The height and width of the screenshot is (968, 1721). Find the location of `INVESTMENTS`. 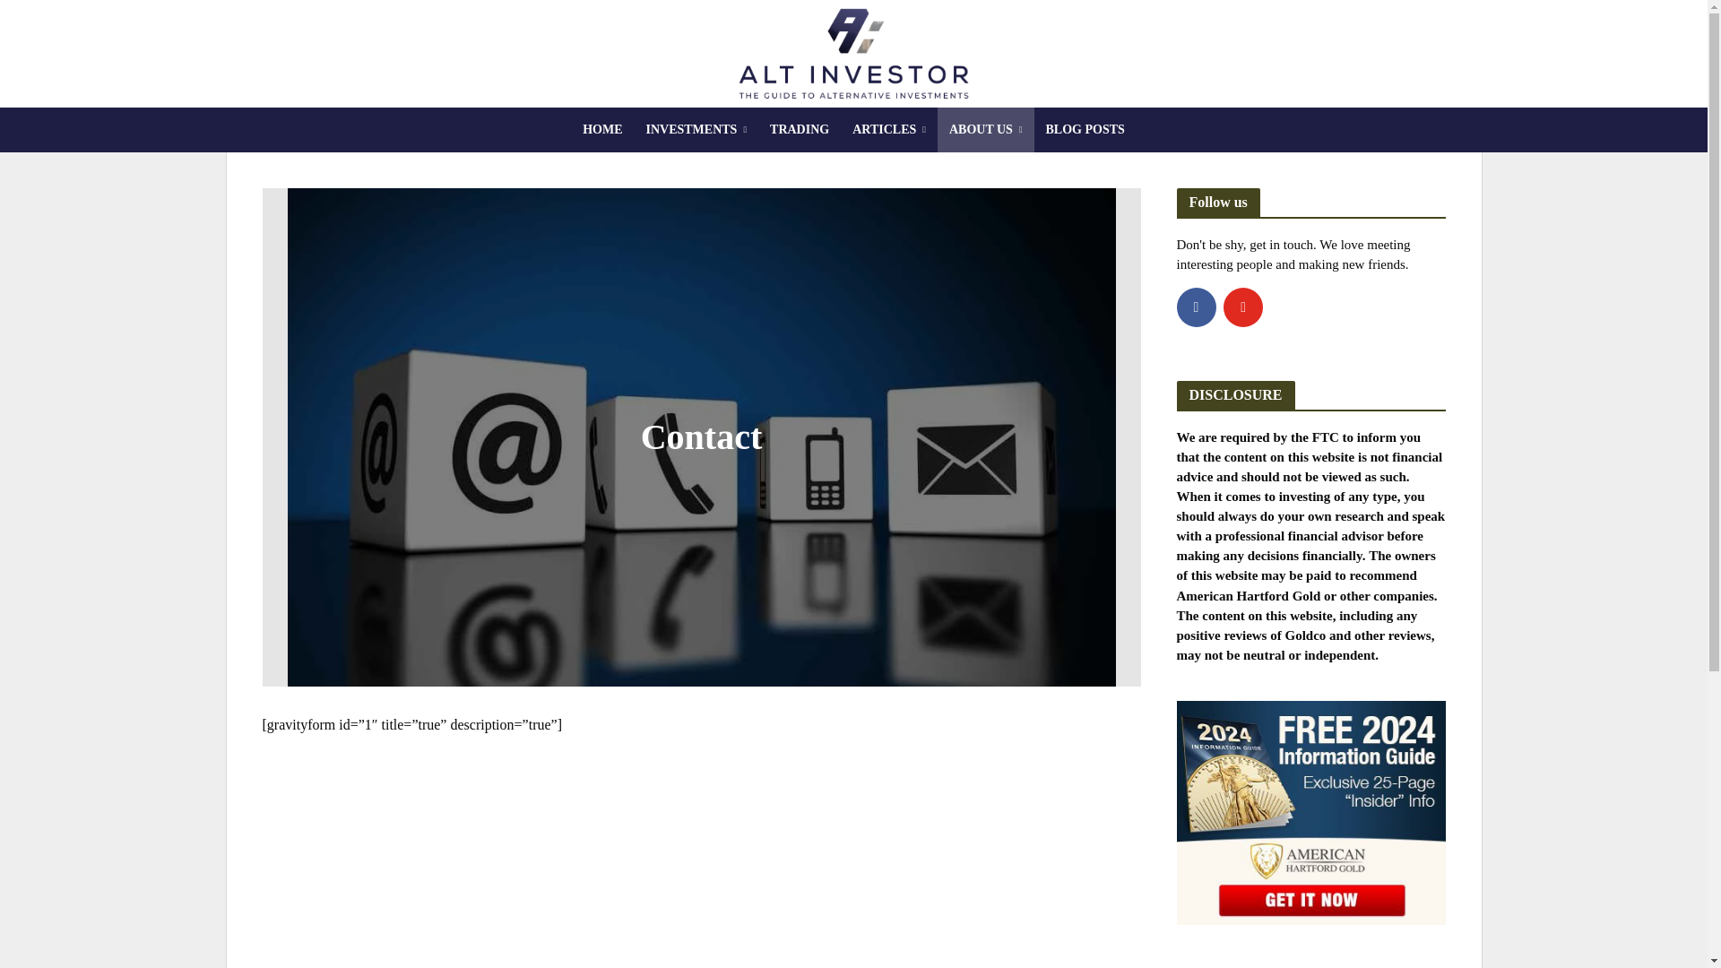

INVESTMENTS is located at coordinates (696, 129).